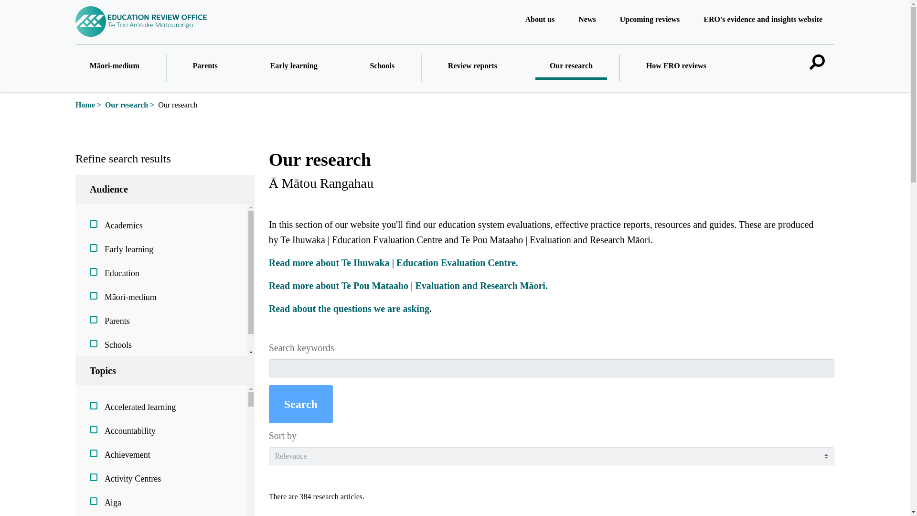 The height and width of the screenshot is (516, 917). What do you see at coordinates (94, 296) in the screenshot?
I see `on` at bounding box center [94, 296].